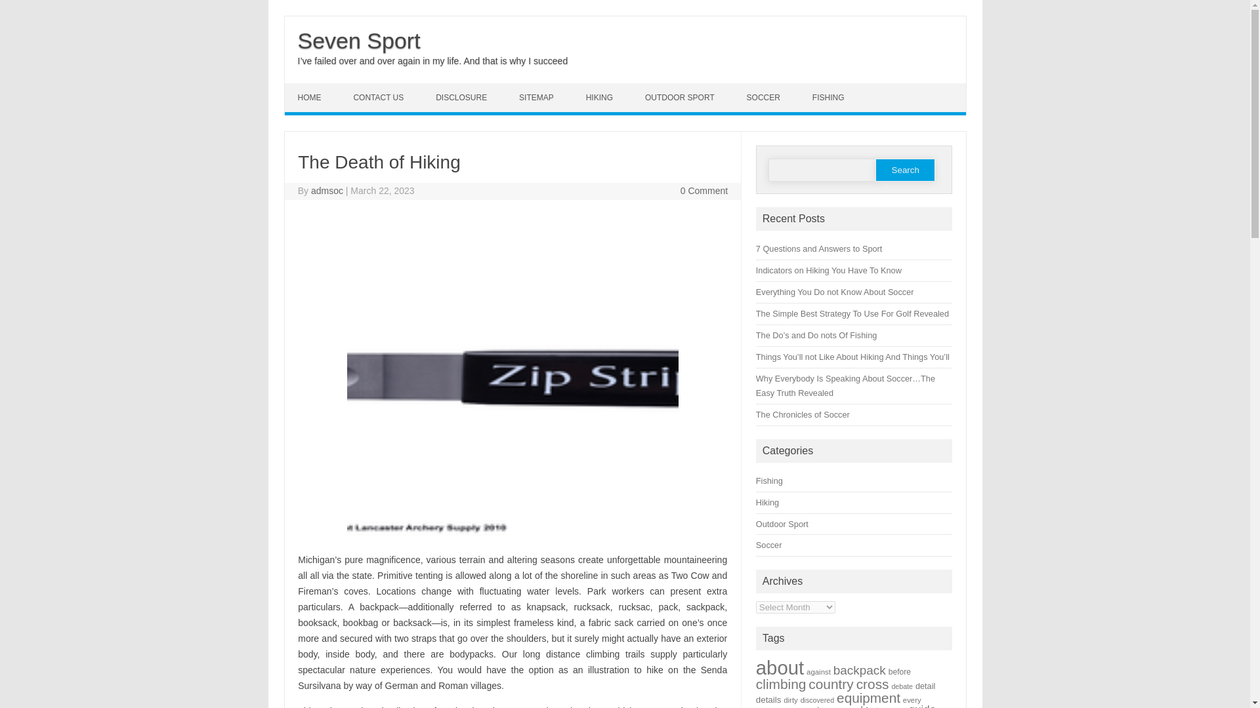 Image resolution: width=1260 pixels, height=708 pixels. Describe the element at coordinates (327, 190) in the screenshot. I see `Posts by admsoc` at that location.